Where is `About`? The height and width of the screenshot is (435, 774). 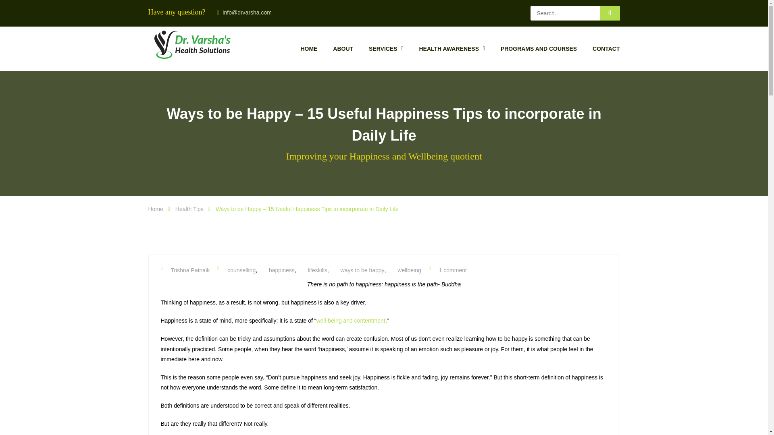
About is located at coordinates (343, 49).